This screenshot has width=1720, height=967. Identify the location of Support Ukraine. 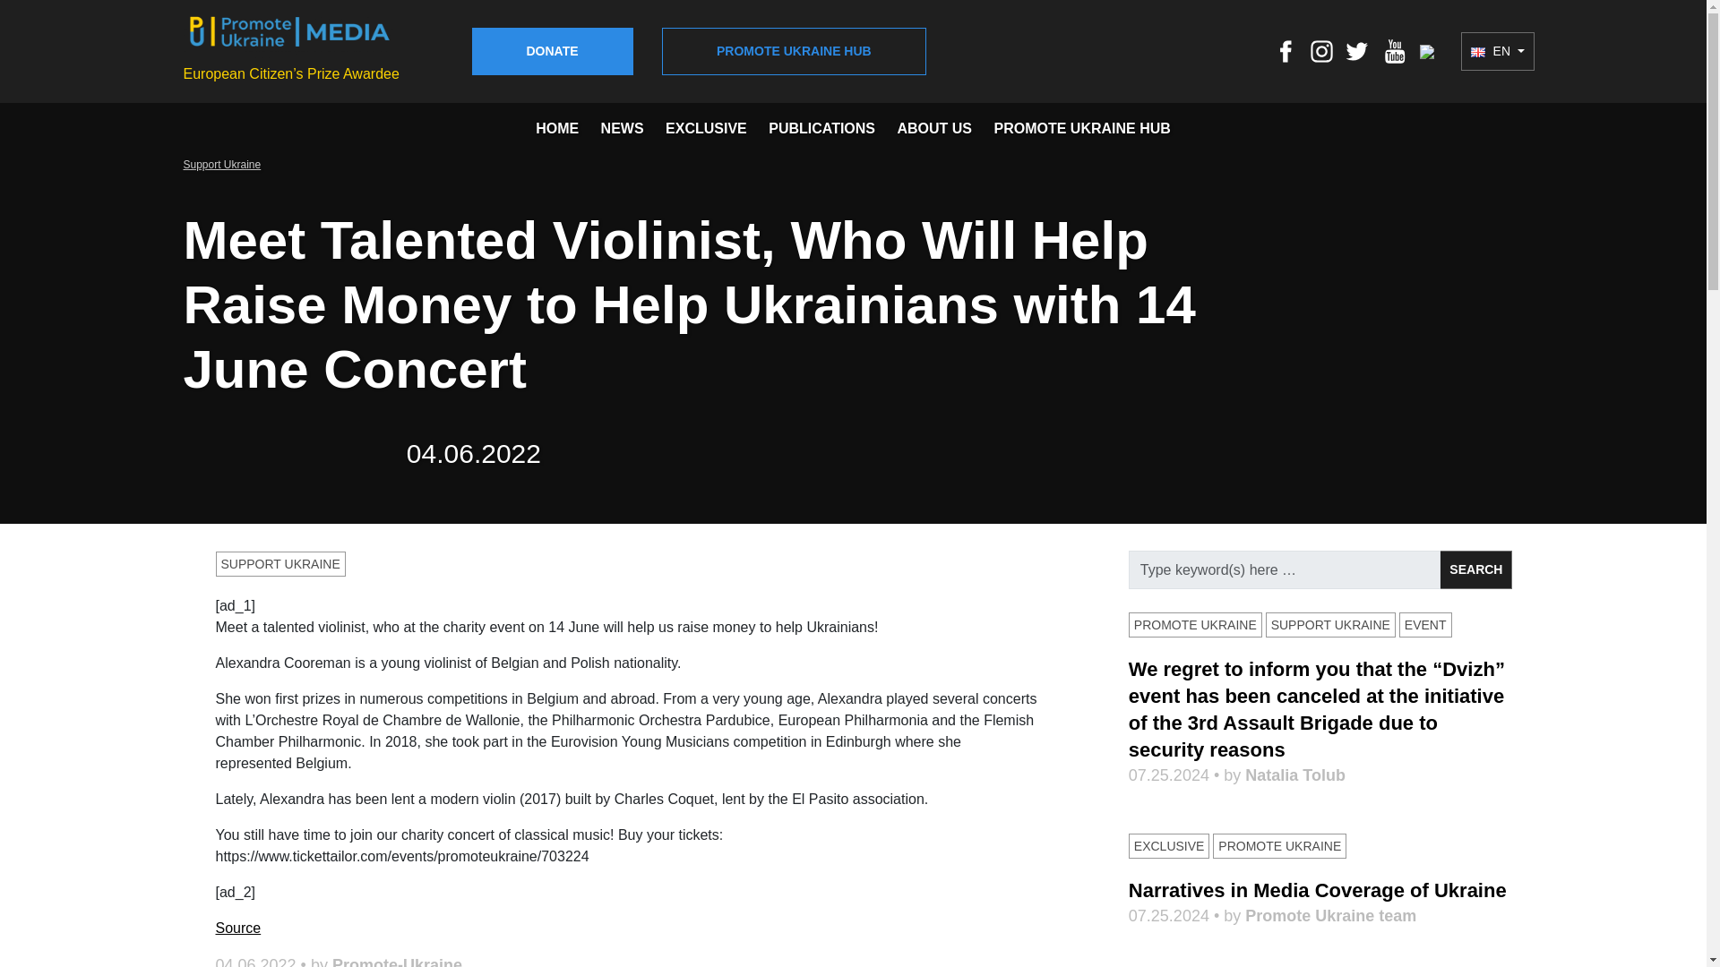
(221, 165).